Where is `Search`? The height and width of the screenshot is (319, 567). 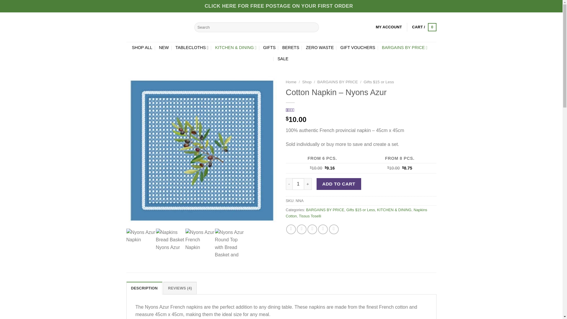
Search is located at coordinates (313, 27).